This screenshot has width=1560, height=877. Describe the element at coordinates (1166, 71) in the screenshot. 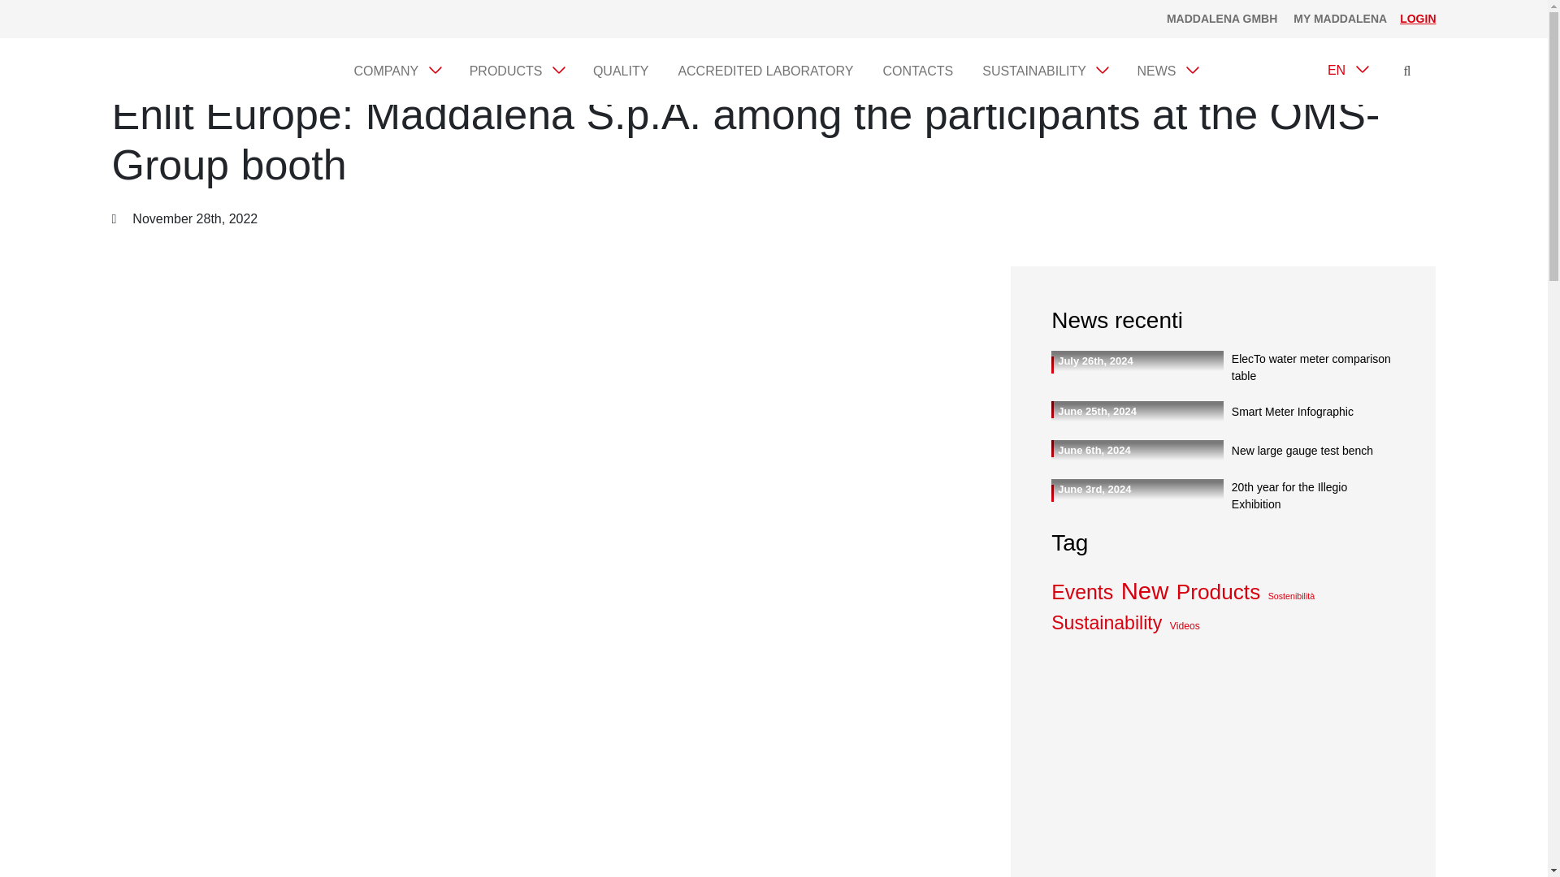

I see `NEWS` at that location.